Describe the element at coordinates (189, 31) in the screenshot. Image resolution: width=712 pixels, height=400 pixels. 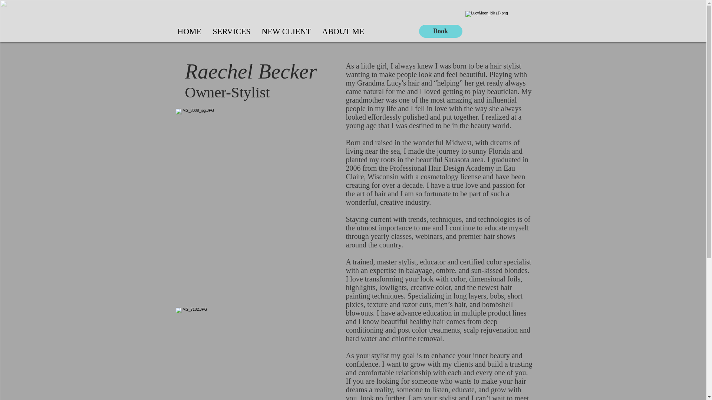
I see `HOME` at that location.